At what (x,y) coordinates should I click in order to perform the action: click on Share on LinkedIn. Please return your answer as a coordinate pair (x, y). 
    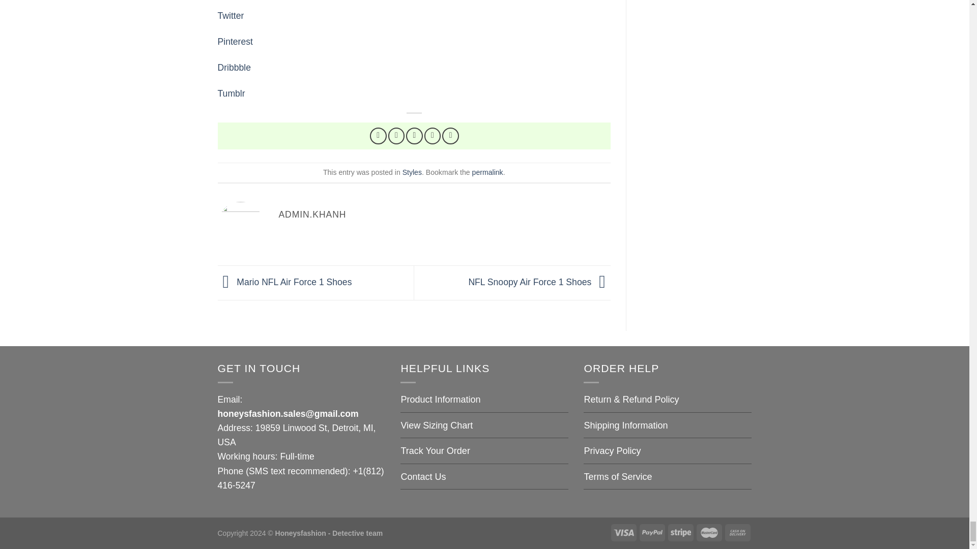
    Looking at the image, I should click on (451, 136).